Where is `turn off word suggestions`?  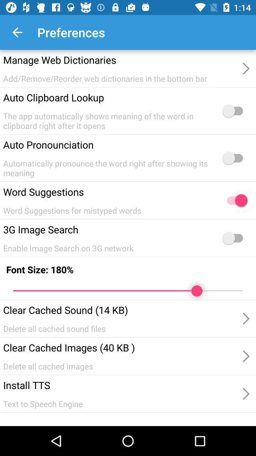 turn off word suggestions is located at coordinates (235, 200).